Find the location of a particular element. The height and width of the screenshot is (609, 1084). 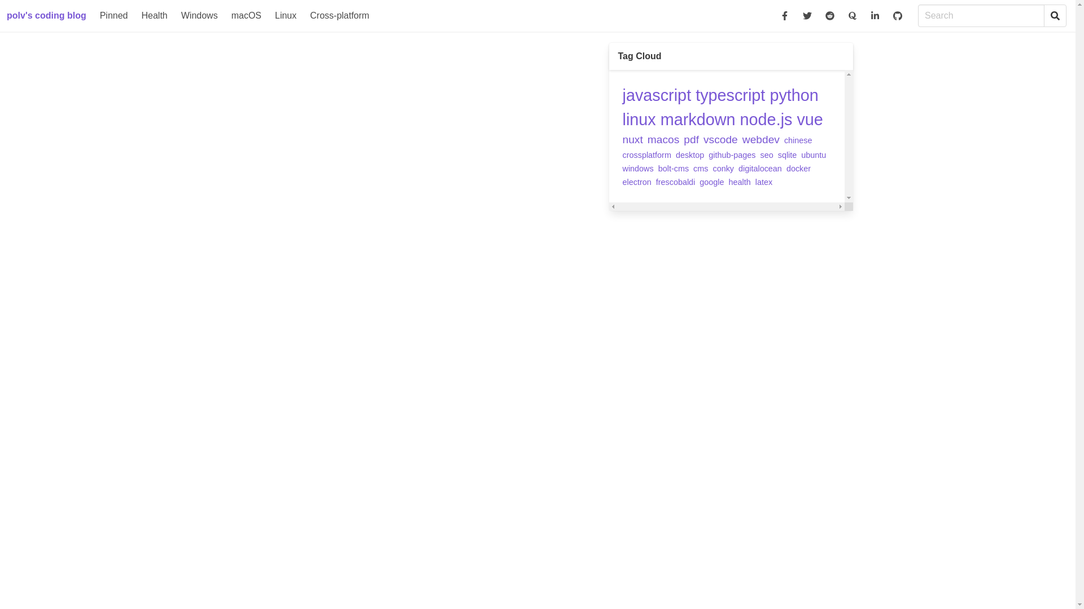

Cross-platform is located at coordinates (340, 16).